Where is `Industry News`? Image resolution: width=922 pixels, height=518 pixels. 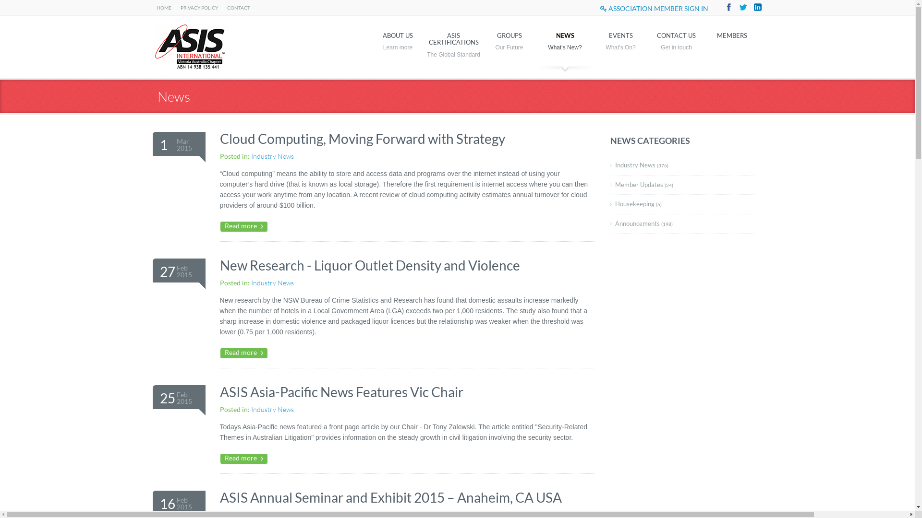
Industry News is located at coordinates (272, 283).